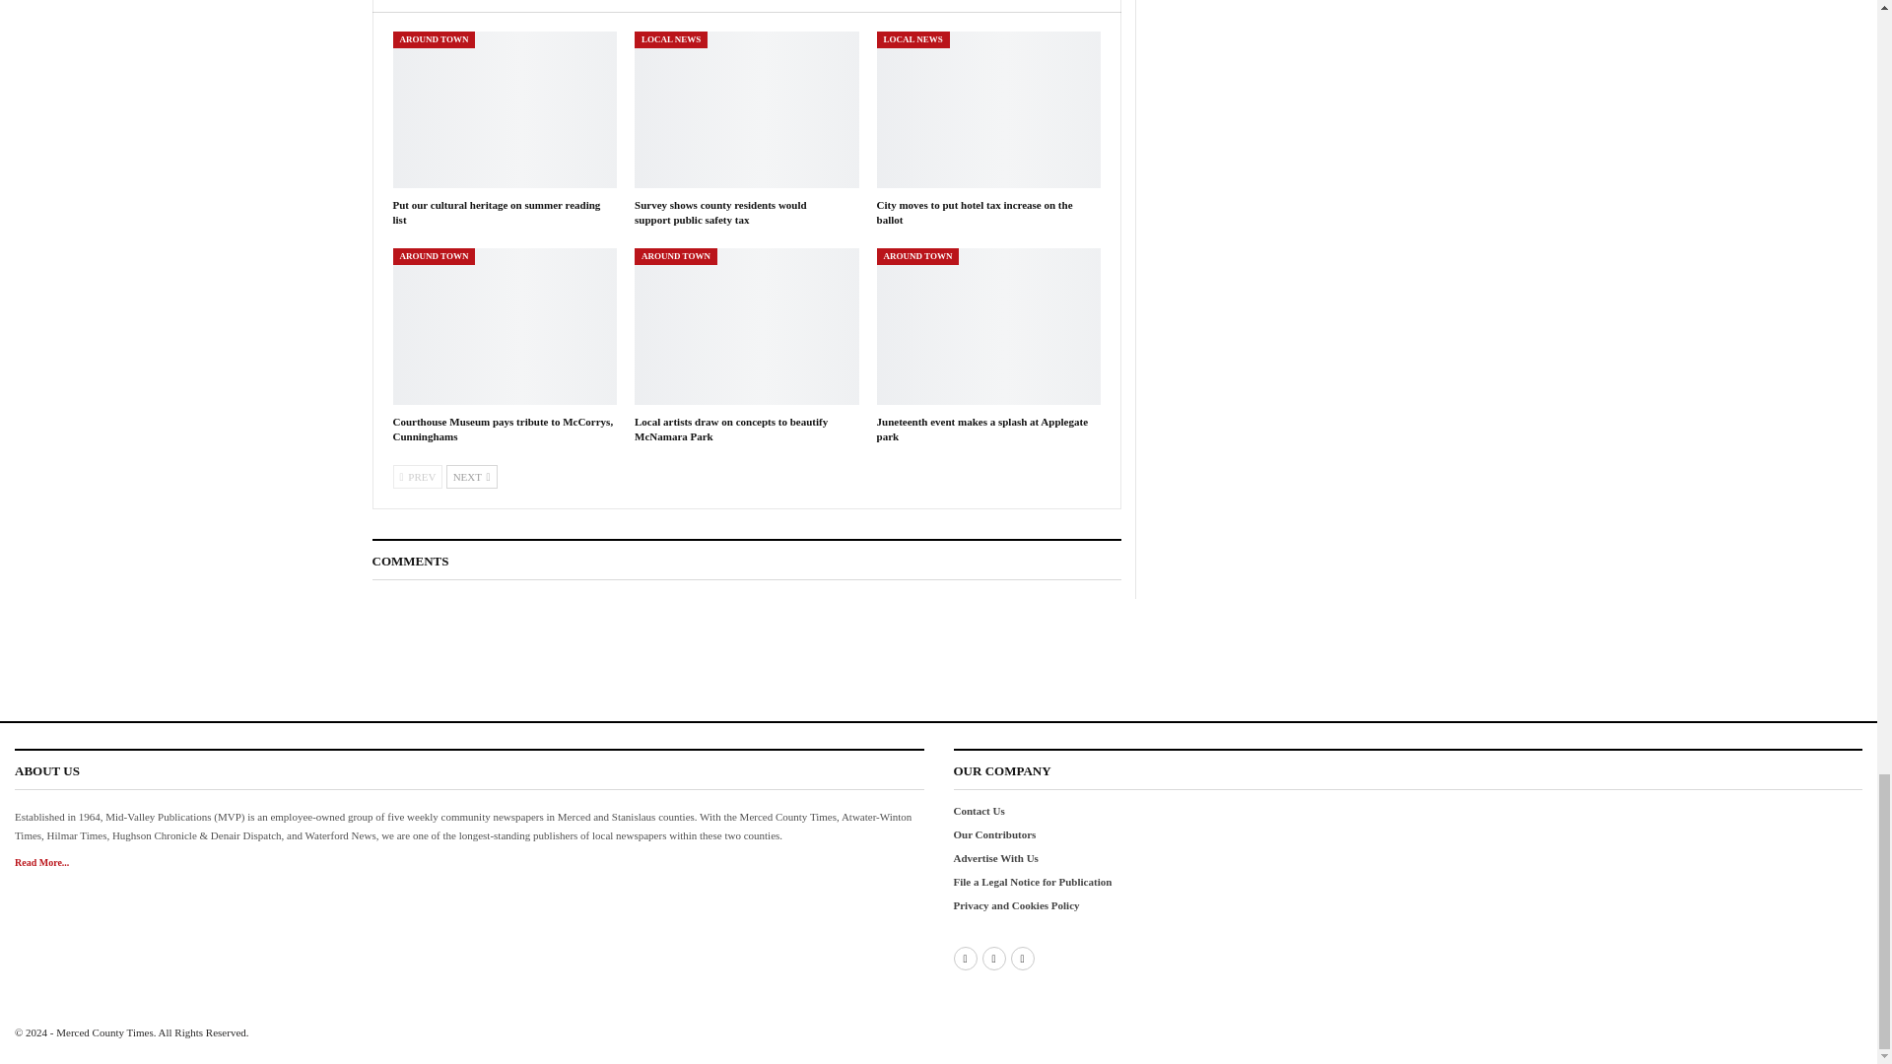  Describe the element at coordinates (503, 430) in the screenshot. I see `Courthouse Museum pays tribute to McCorrys, Cunninghams` at that location.